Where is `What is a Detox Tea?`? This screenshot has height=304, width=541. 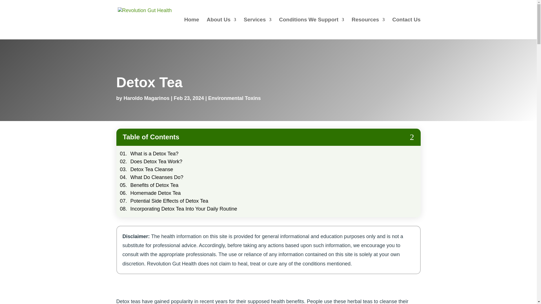 What is a Detox Tea? is located at coordinates (154, 154).